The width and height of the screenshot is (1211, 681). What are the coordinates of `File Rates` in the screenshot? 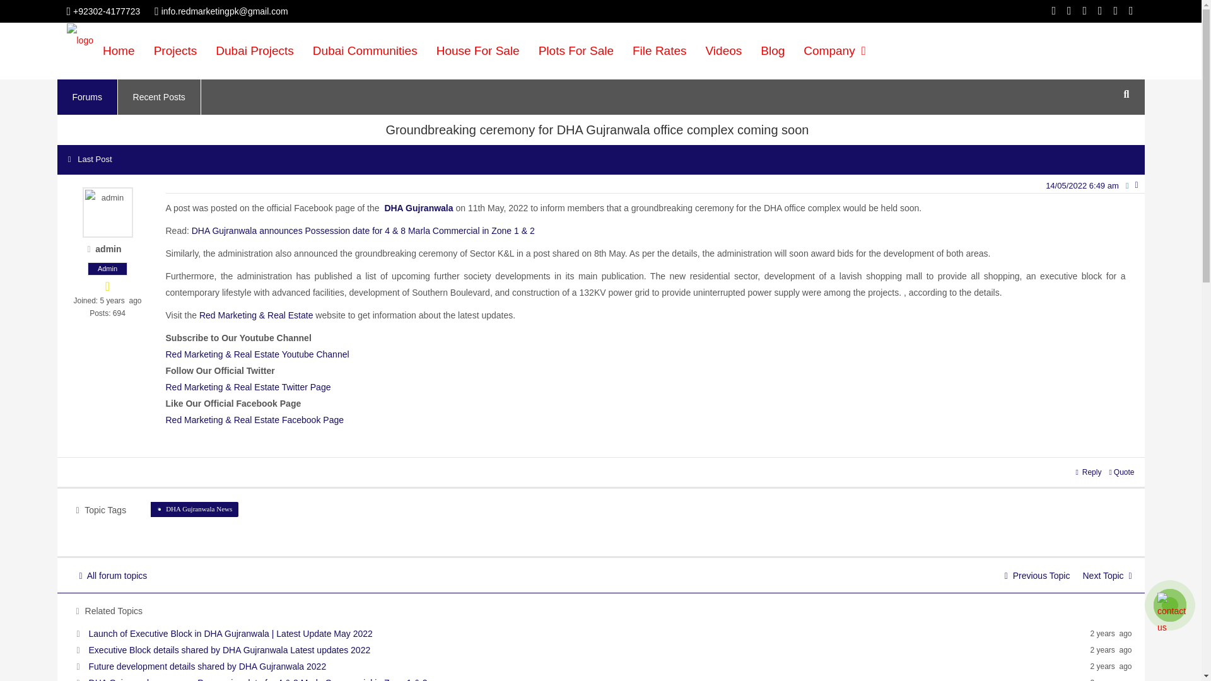 It's located at (660, 50).